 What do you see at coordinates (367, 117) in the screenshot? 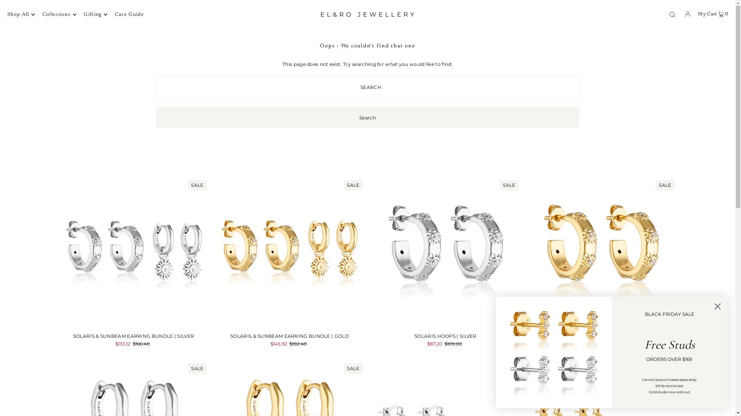
I see `Search` at bounding box center [367, 117].